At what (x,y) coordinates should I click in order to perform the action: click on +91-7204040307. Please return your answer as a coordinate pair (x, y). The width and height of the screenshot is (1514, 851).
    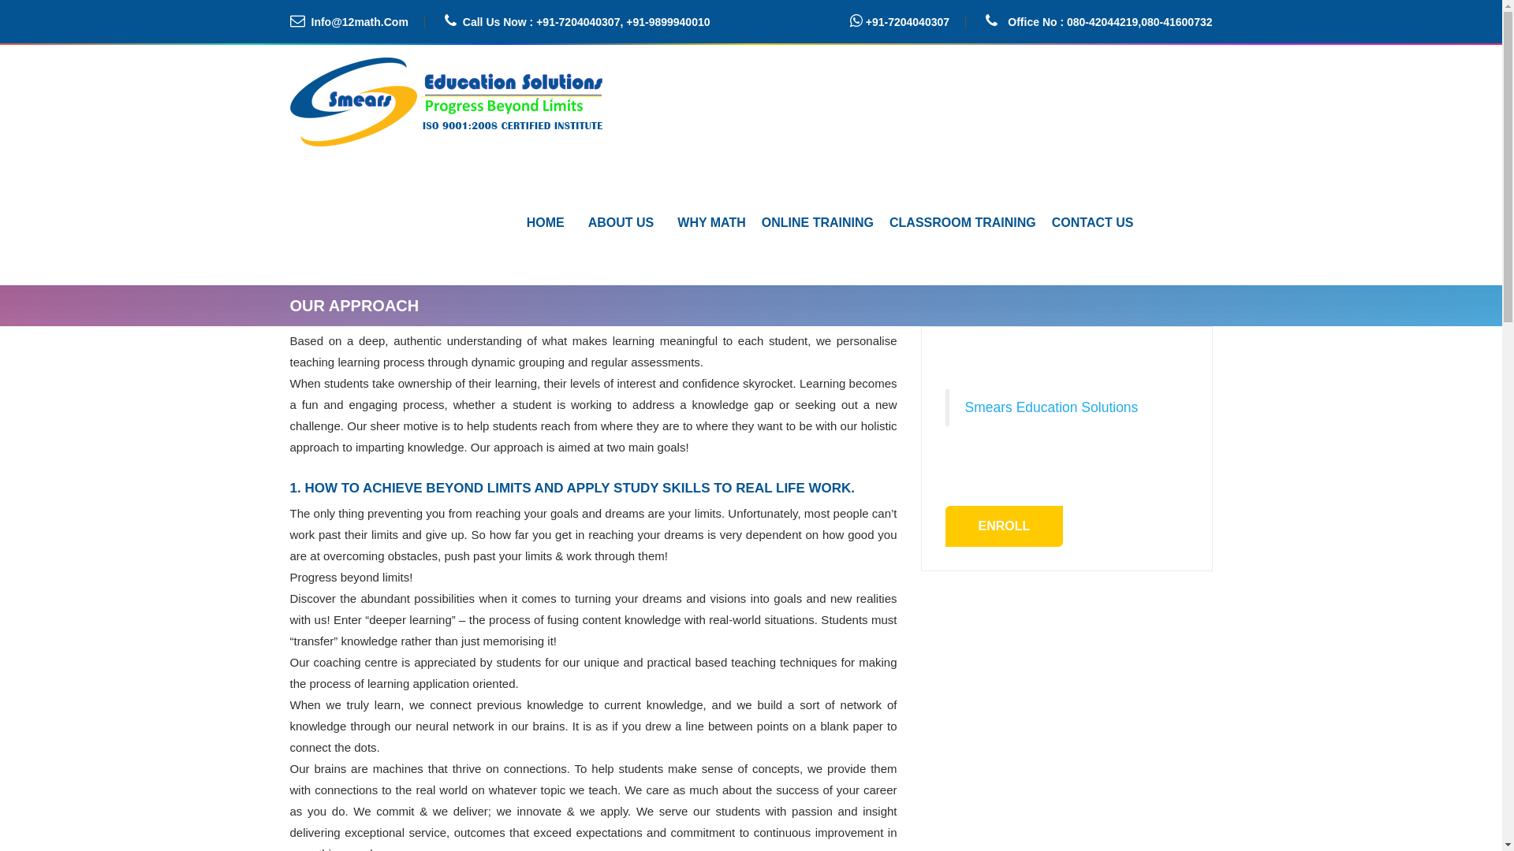
    Looking at the image, I should click on (915, 22).